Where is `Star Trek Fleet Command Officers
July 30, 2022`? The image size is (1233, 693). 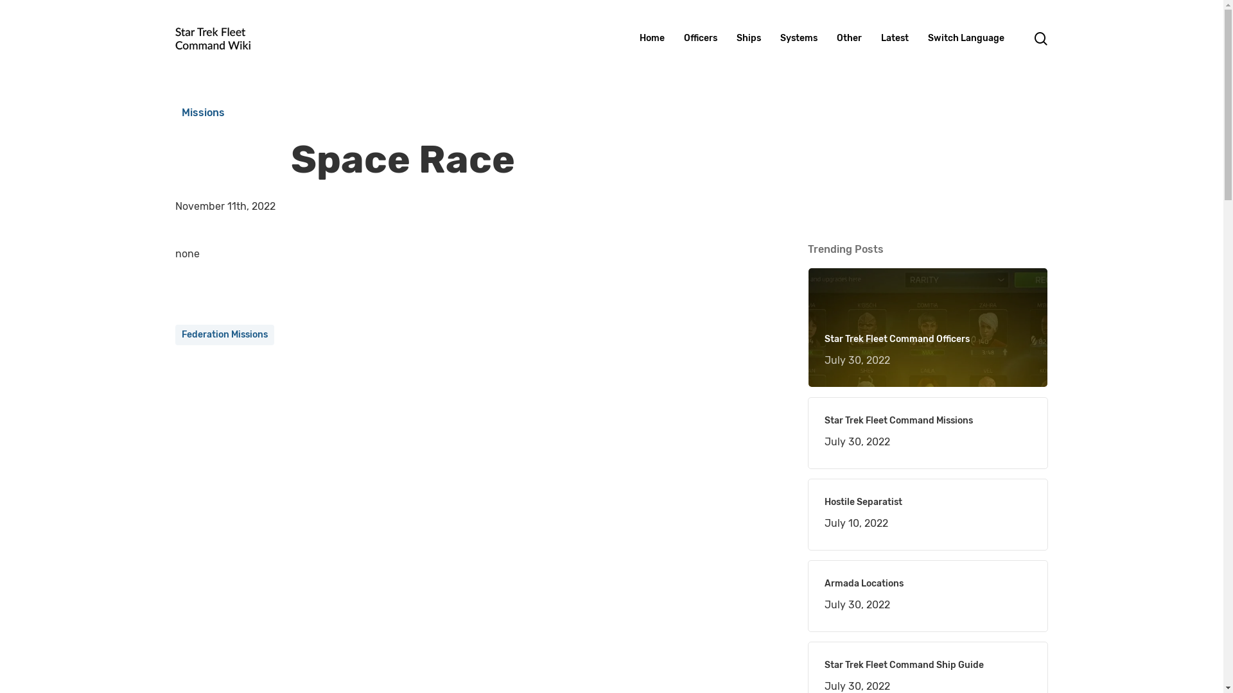
Star Trek Fleet Command Officers
July 30, 2022 is located at coordinates (928, 352).